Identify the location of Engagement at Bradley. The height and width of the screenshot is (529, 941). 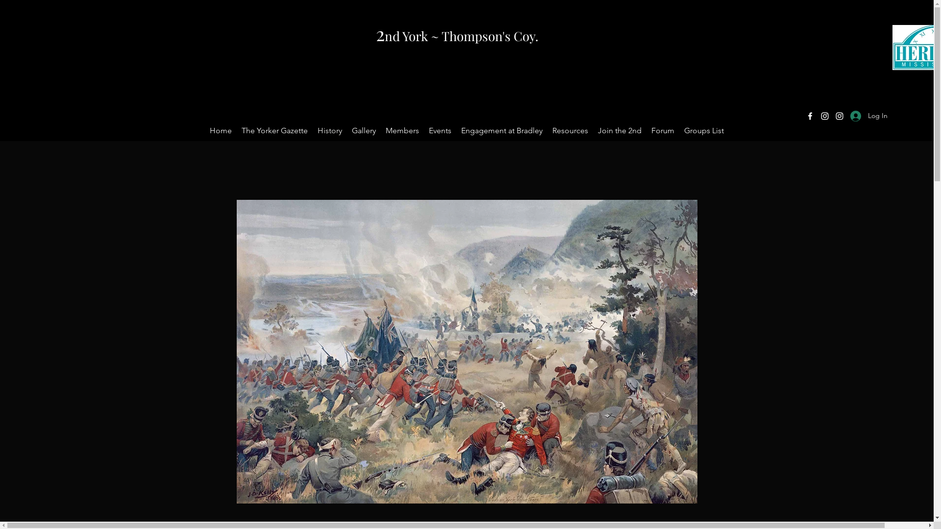
(502, 131).